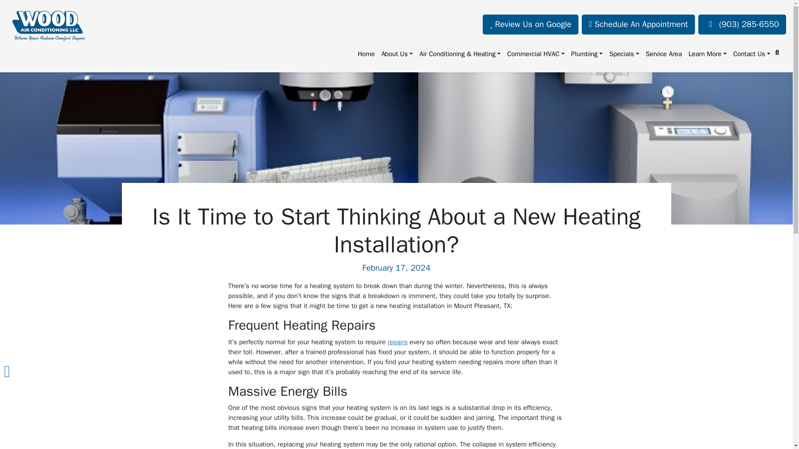 This screenshot has width=799, height=449. I want to click on About Us, so click(397, 54).